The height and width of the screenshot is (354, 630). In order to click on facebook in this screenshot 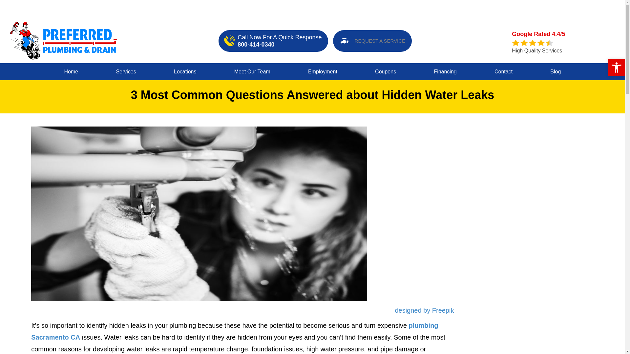, I will do `click(485, 9)`.